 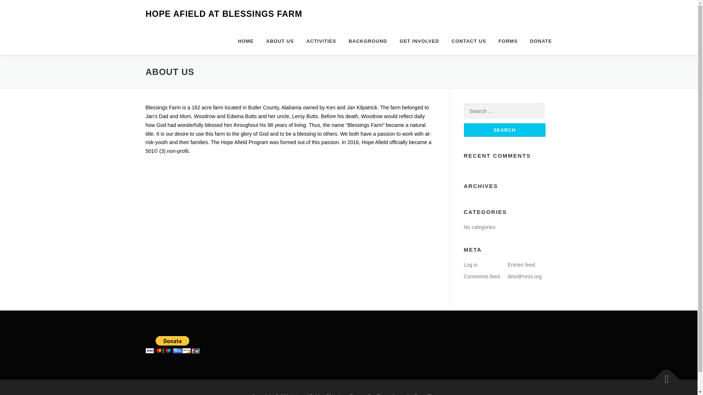 I want to click on Search, so click(x=504, y=129).